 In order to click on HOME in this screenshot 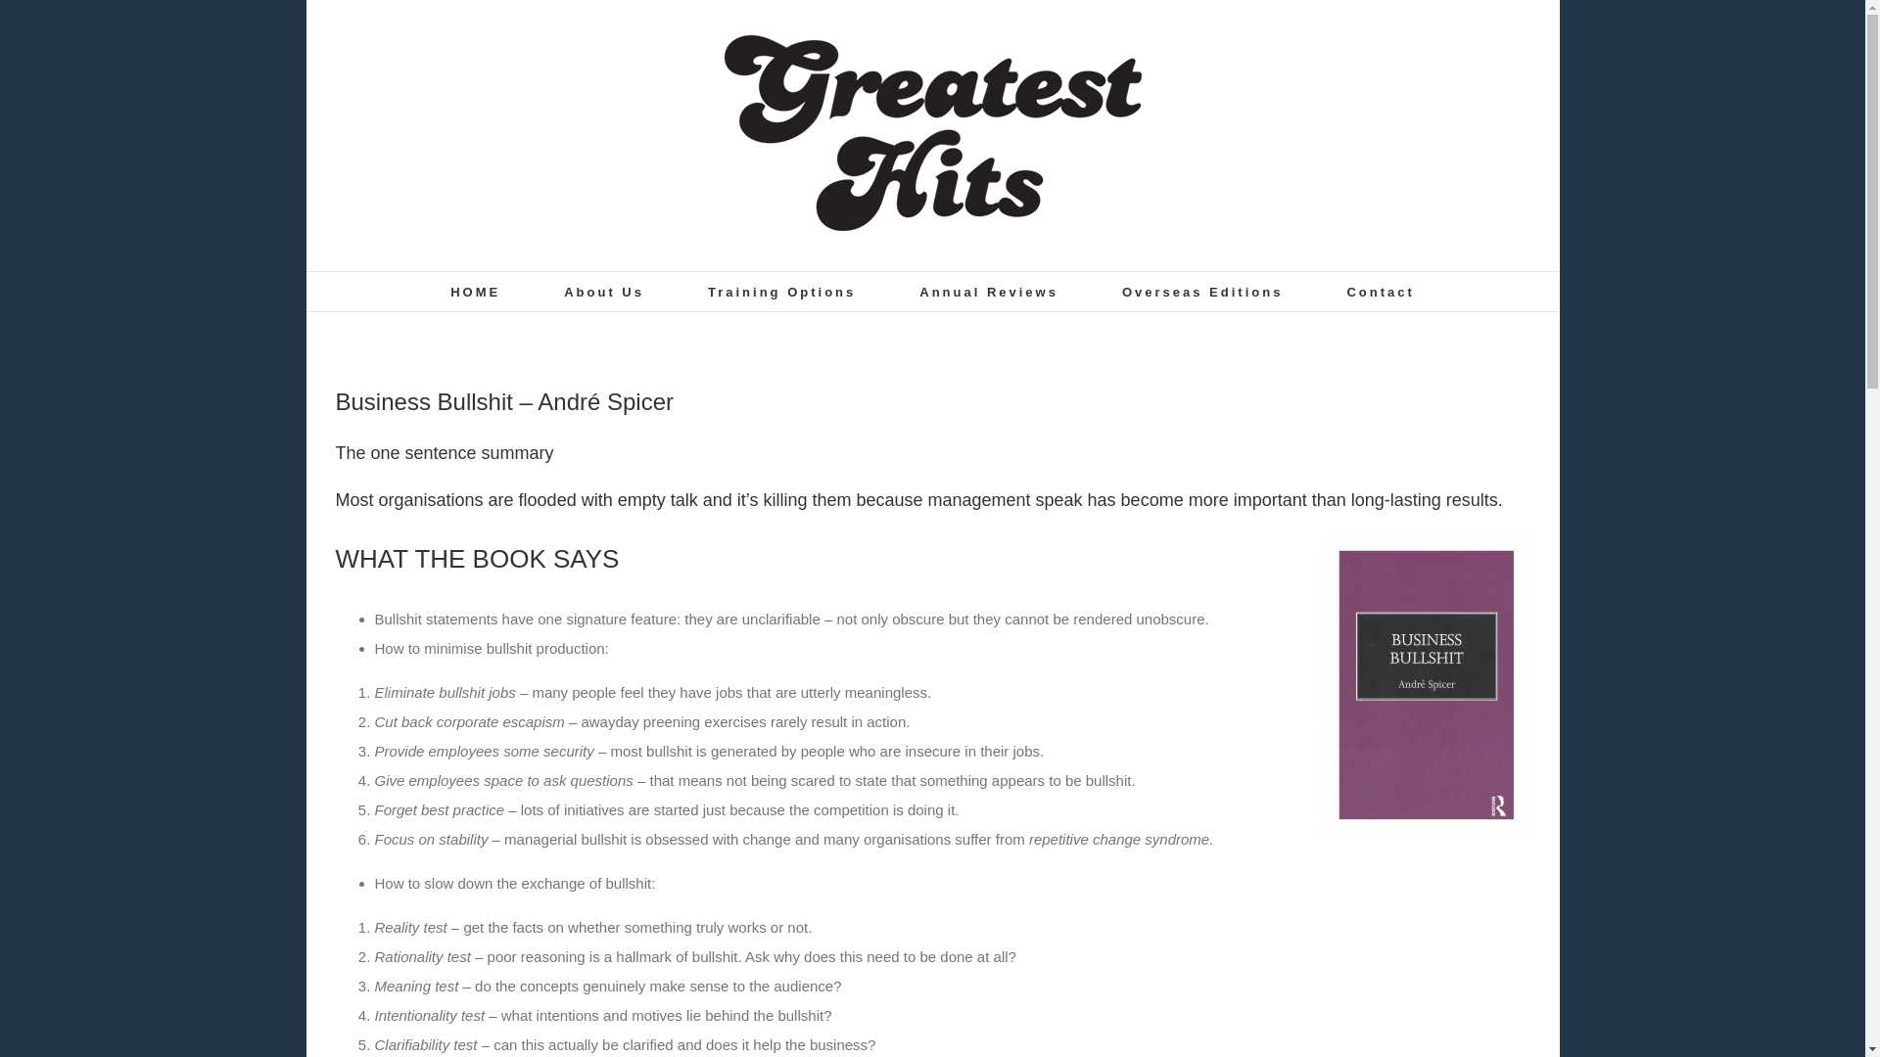, I will do `click(475, 291)`.